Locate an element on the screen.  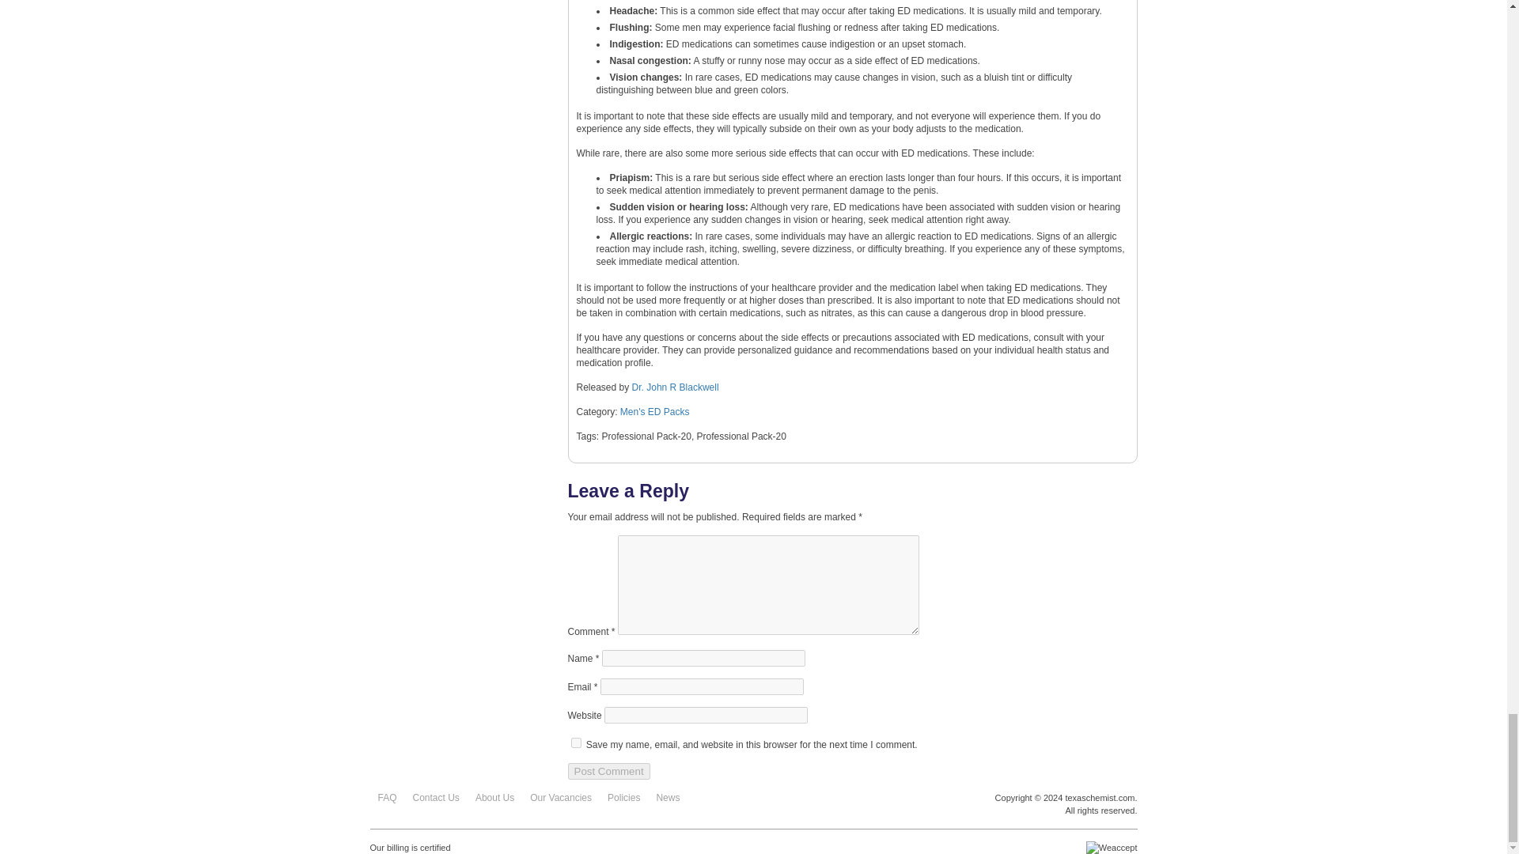
Post Comment is located at coordinates (609, 772).